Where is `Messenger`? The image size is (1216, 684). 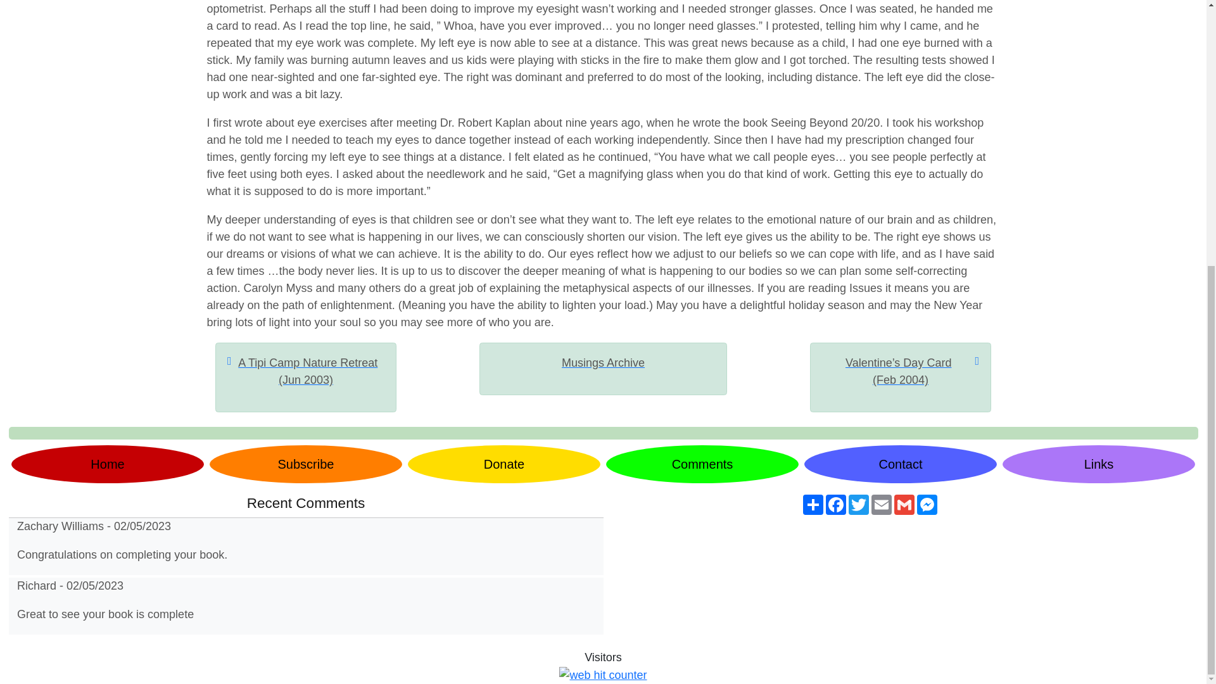
Messenger is located at coordinates (927, 504).